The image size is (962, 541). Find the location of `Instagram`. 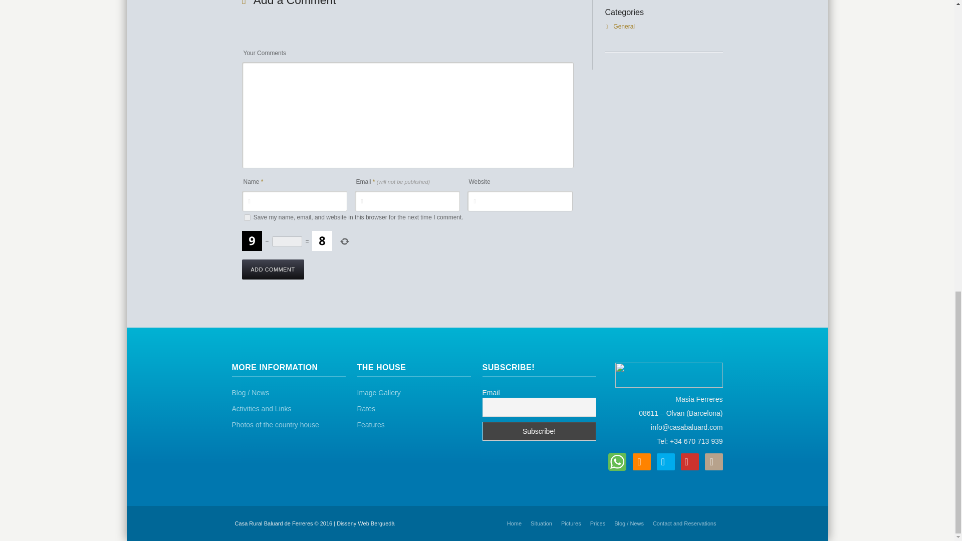

Instagram is located at coordinates (713, 462).